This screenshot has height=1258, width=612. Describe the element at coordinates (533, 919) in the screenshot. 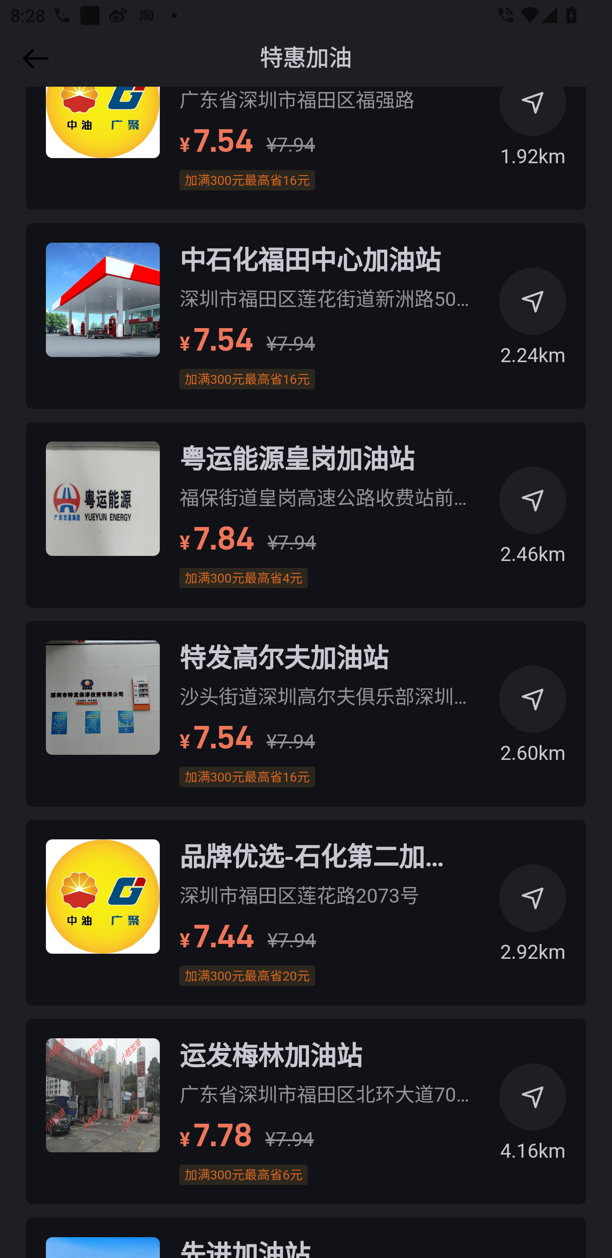

I see `2.92km` at that location.